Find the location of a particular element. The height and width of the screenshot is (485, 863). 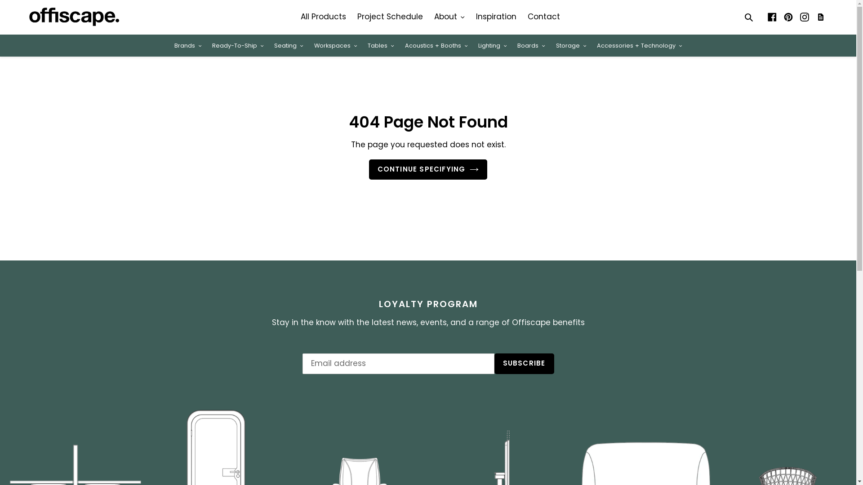

Pinterest is located at coordinates (788, 17).